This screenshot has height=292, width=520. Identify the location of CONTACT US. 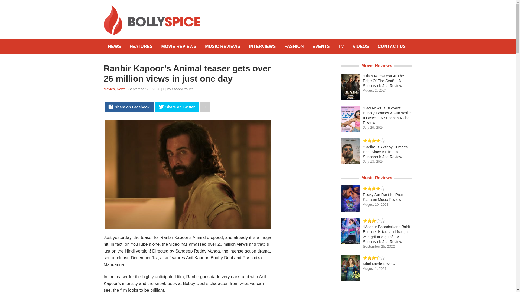
(392, 47).